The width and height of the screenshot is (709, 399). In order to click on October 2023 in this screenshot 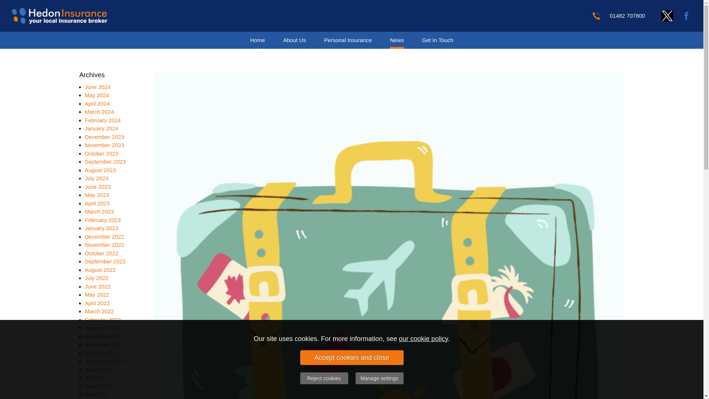, I will do `click(102, 153)`.